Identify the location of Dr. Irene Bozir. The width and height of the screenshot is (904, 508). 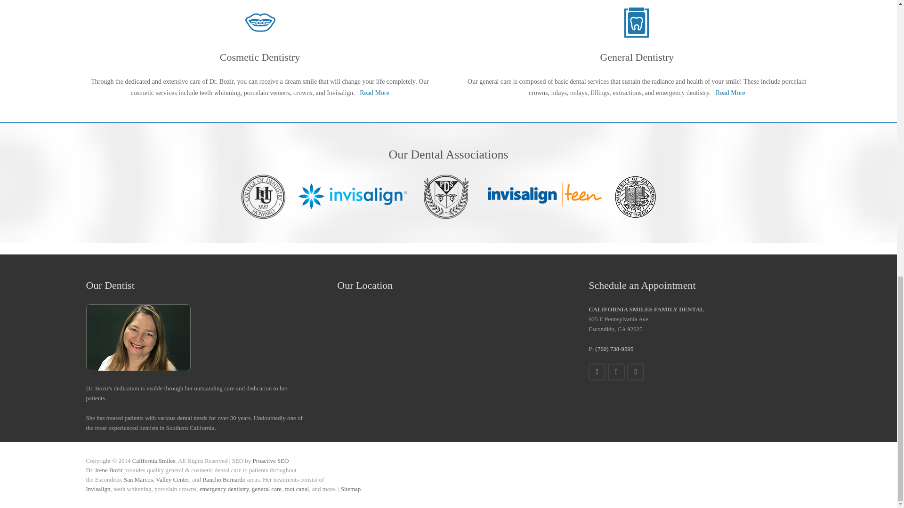
(104, 470).